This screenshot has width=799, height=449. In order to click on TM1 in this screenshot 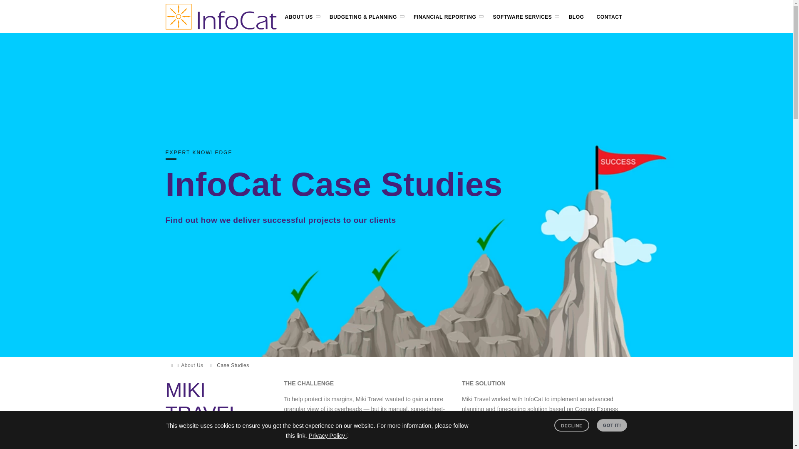, I will do `click(468, 419)`.